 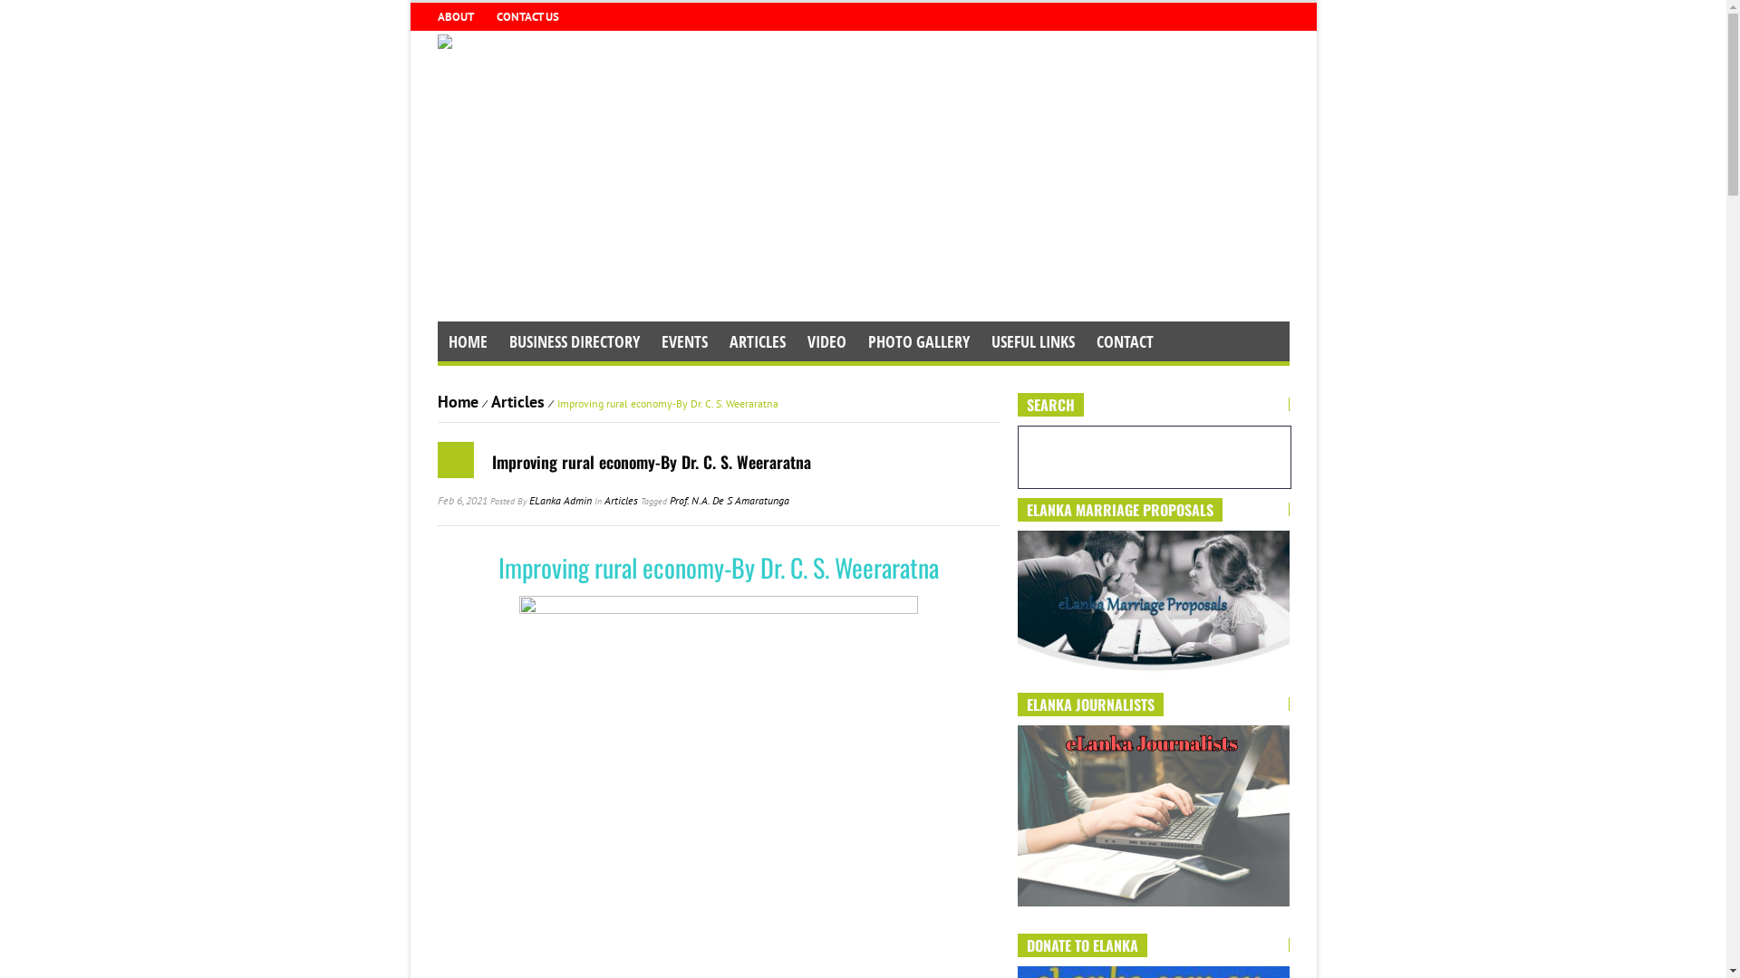 What do you see at coordinates (575, 341) in the screenshot?
I see `BUSINESS DIRECTORY` at bounding box center [575, 341].